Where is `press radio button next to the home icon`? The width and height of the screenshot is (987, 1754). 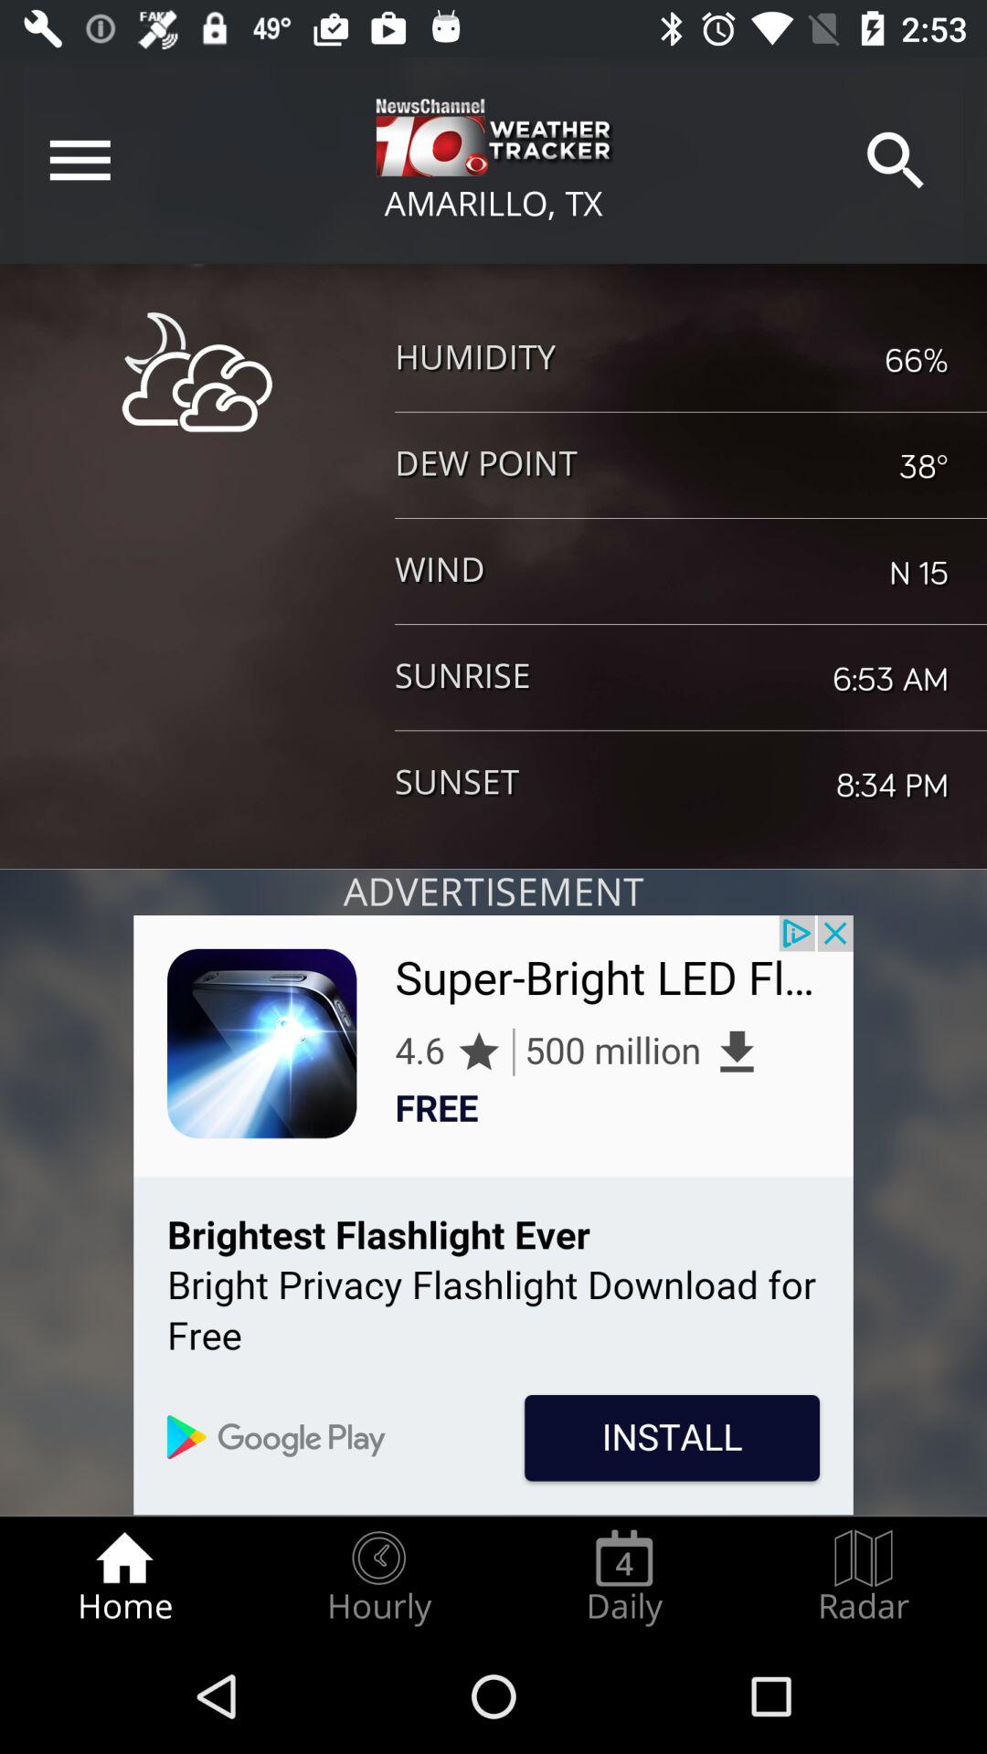
press radio button next to the home icon is located at coordinates (378, 1577).